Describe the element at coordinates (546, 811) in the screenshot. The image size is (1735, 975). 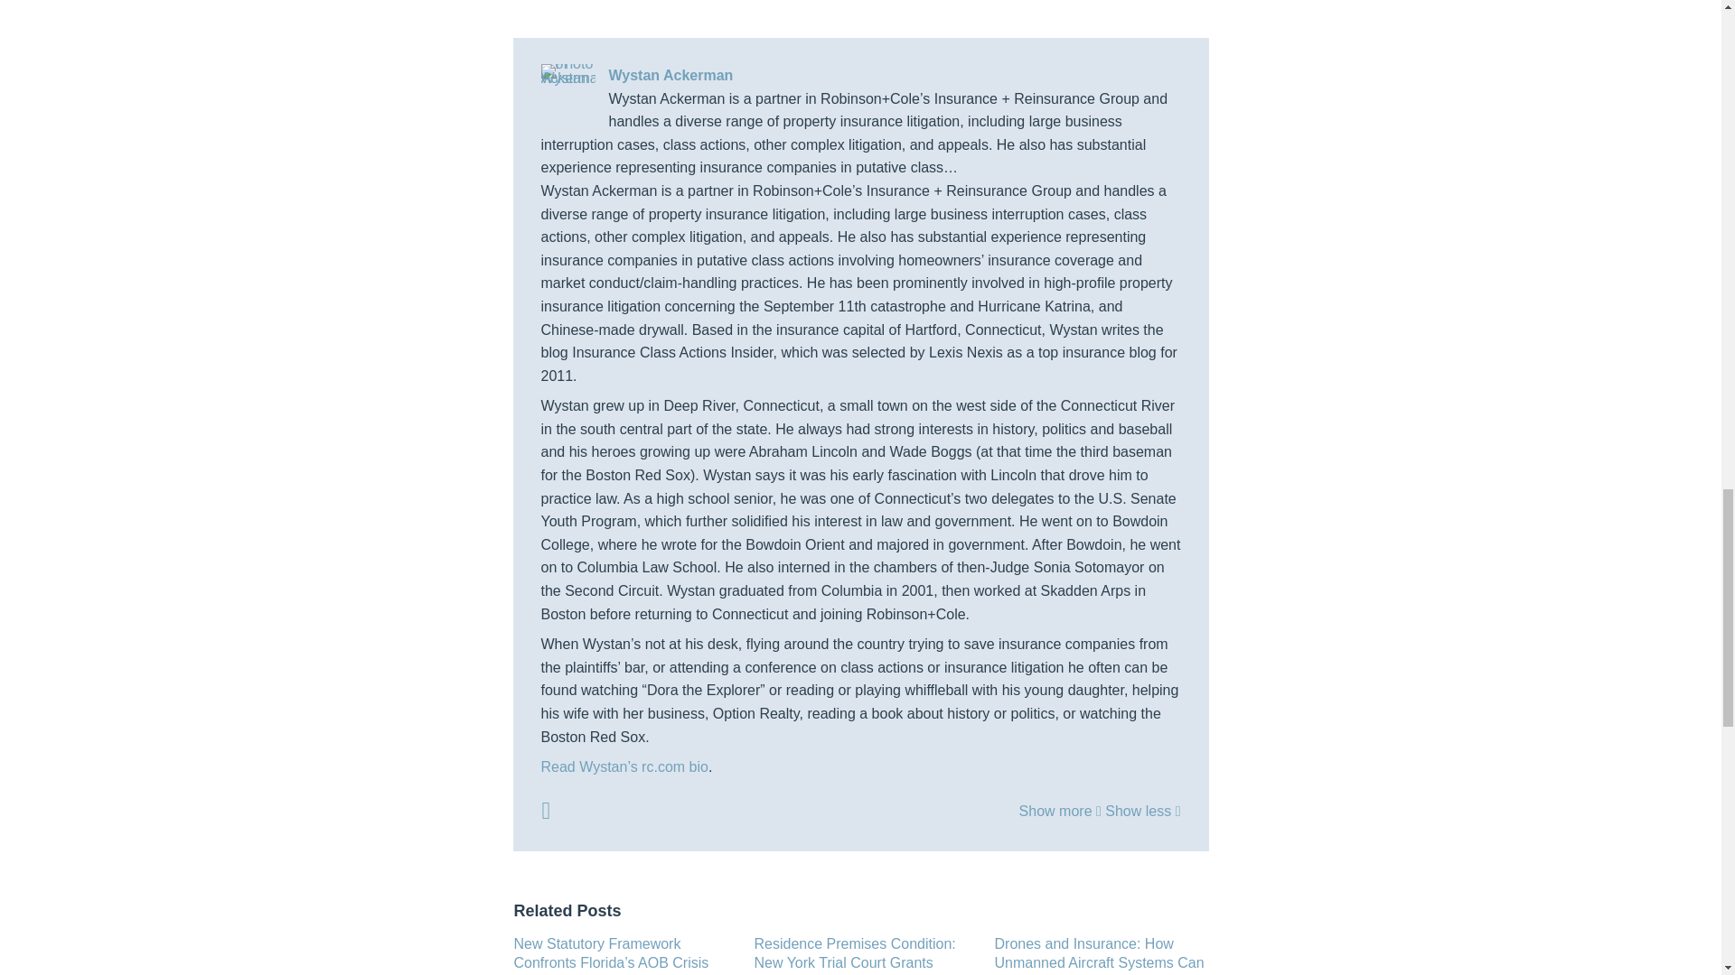
I see `Read more about Wystan Ackerman` at that location.